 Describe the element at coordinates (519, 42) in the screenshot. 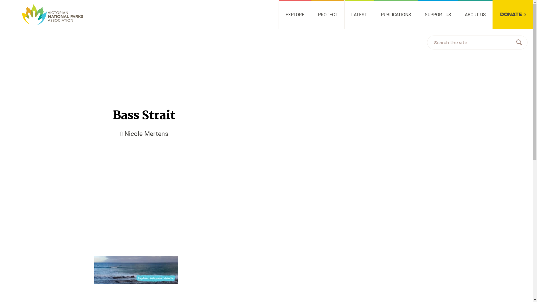

I see `Search` at that location.